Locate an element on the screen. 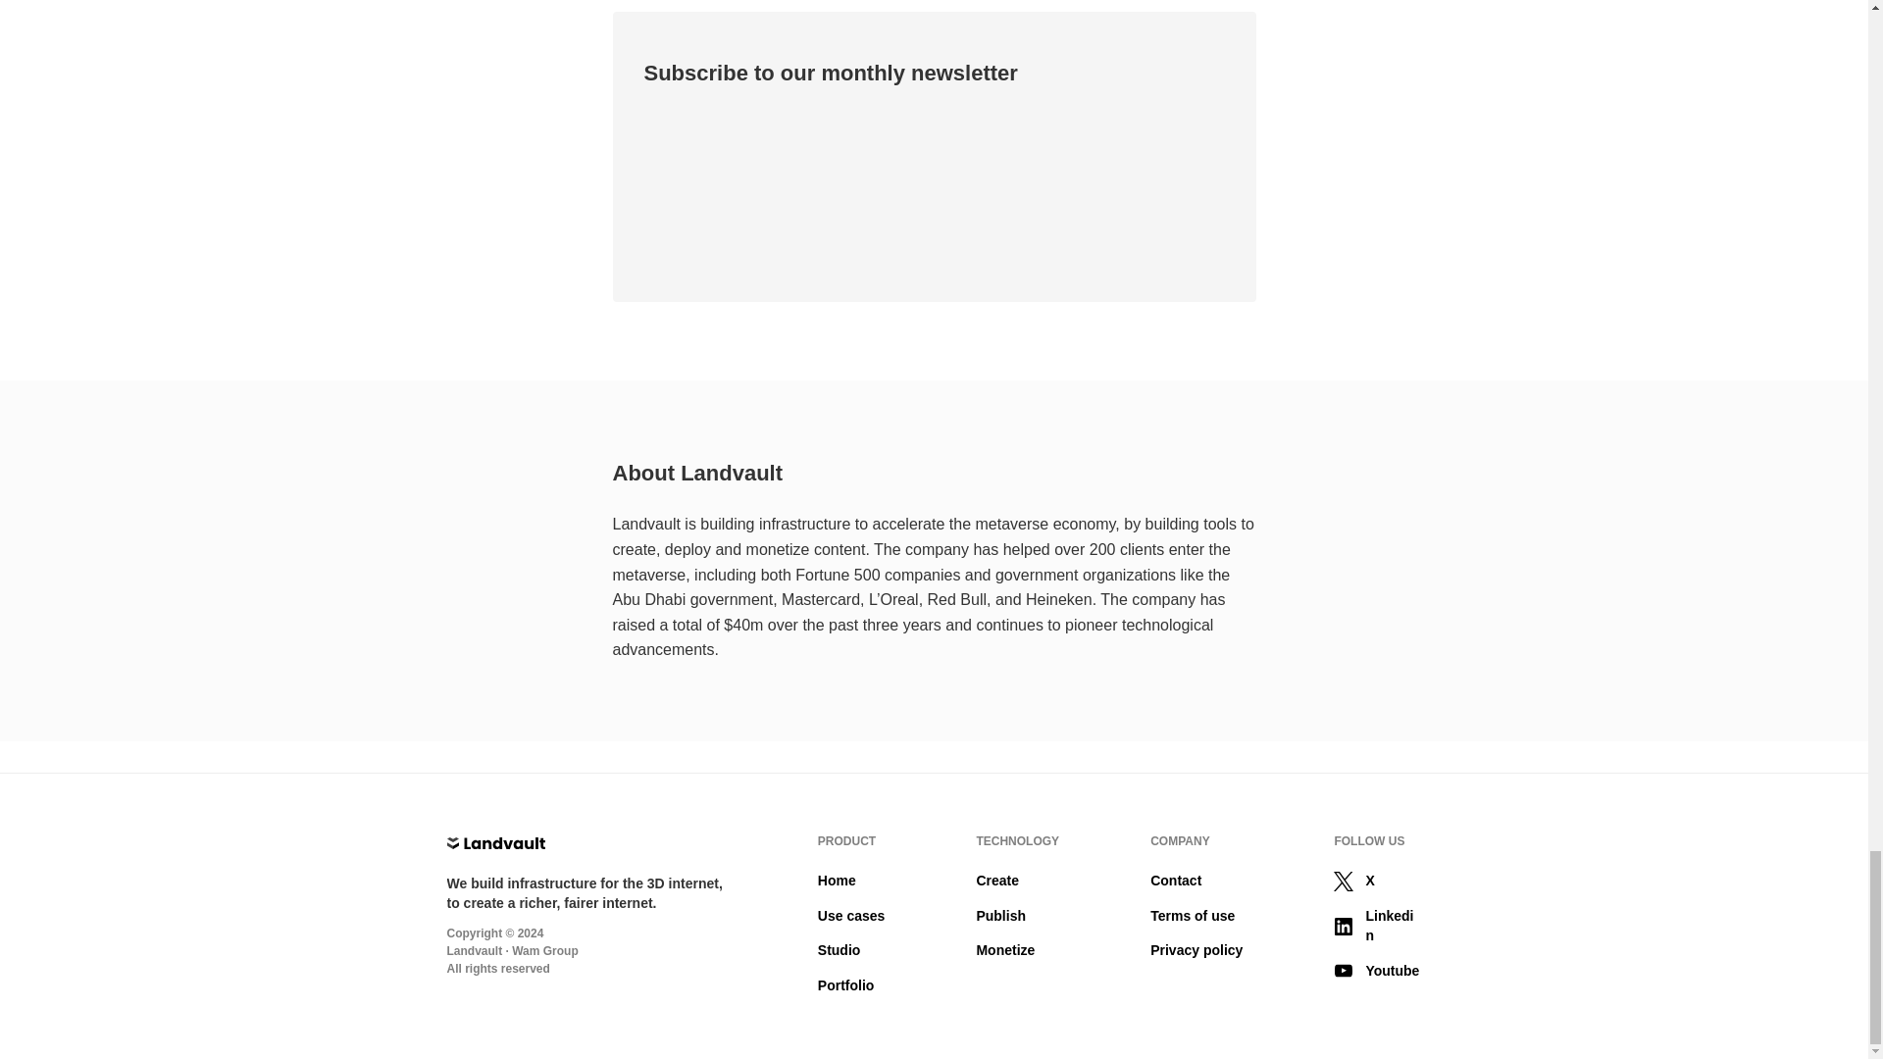 The height and width of the screenshot is (1059, 1883). Home is located at coordinates (837, 881).